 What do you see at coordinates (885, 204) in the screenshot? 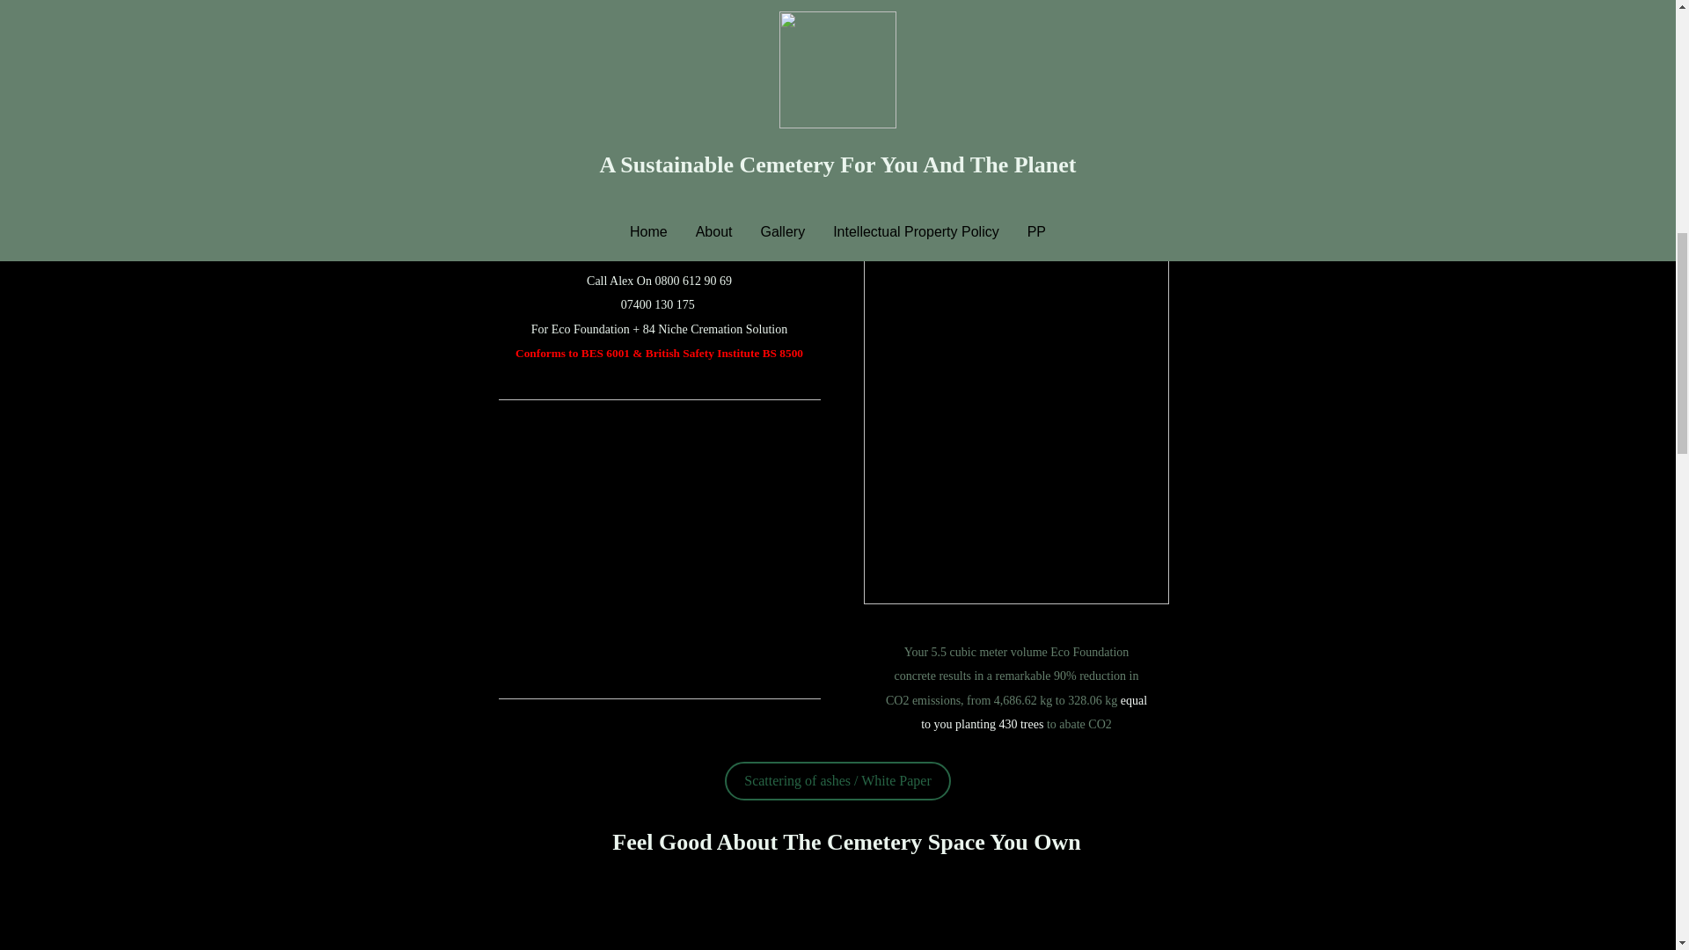
I see `www.tlmgco.com` at bounding box center [885, 204].